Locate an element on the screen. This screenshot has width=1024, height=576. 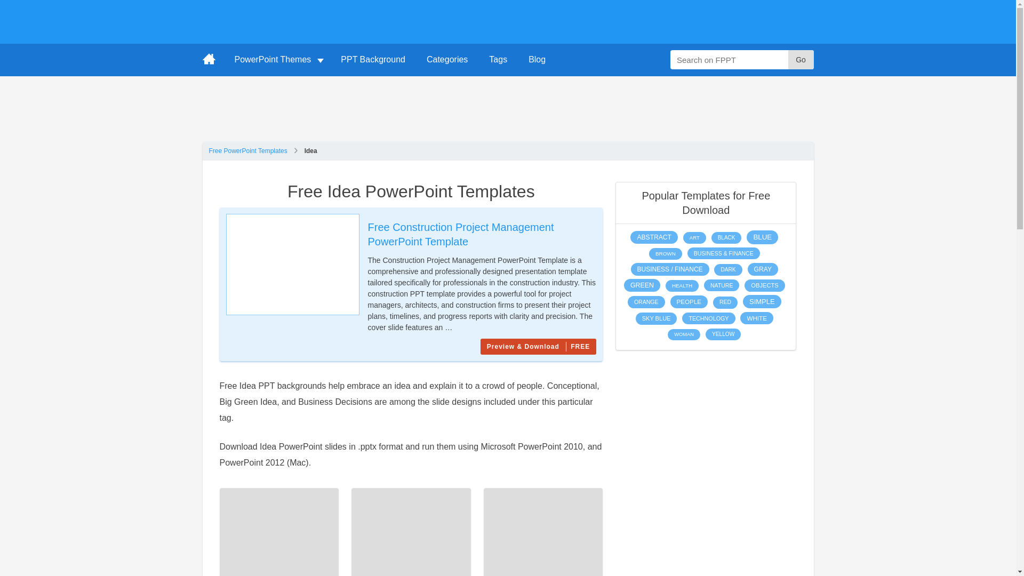
Marketing Mix Diagram Template for PowerPoint is located at coordinates (411, 532).